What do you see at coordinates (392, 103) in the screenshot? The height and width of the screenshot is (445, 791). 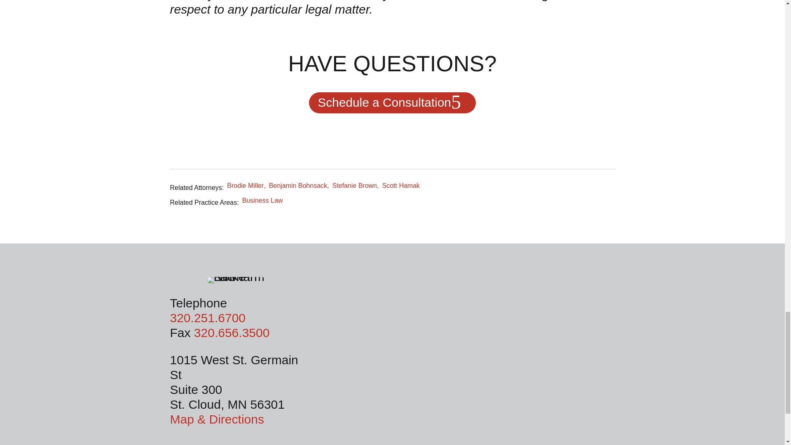 I see `Schedule a Consultation` at bounding box center [392, 103].